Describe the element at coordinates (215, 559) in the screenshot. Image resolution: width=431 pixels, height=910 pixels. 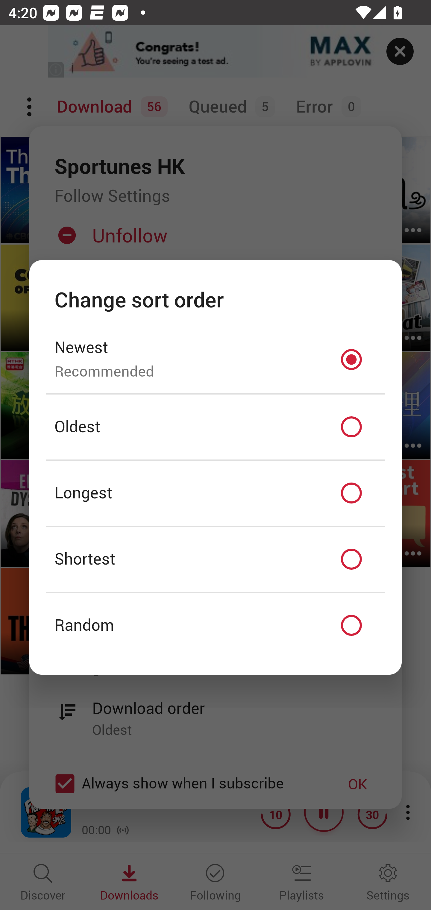
I see `Shortest` at that location.